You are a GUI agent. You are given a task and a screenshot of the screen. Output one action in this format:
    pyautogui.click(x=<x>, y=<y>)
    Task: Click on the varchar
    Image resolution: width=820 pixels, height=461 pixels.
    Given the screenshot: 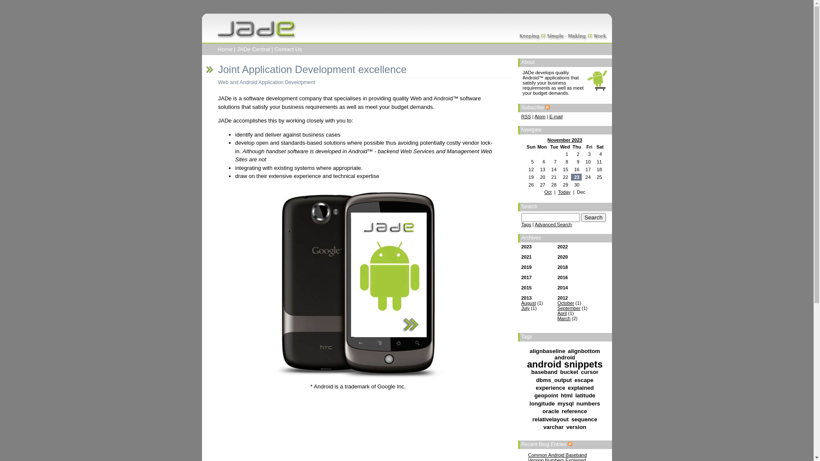 What is the action you would take?
    pyautogui.click(x=553, y=427)
    